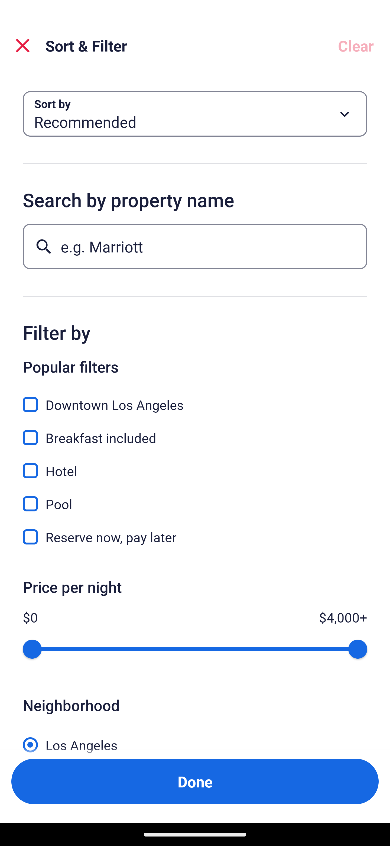 The width and height of the screenshot is (390, 846). What do you see at coordinates (195, 114) in the screenshot?
I see `Sort by Button Recommended` at bounding box center [195, 114].